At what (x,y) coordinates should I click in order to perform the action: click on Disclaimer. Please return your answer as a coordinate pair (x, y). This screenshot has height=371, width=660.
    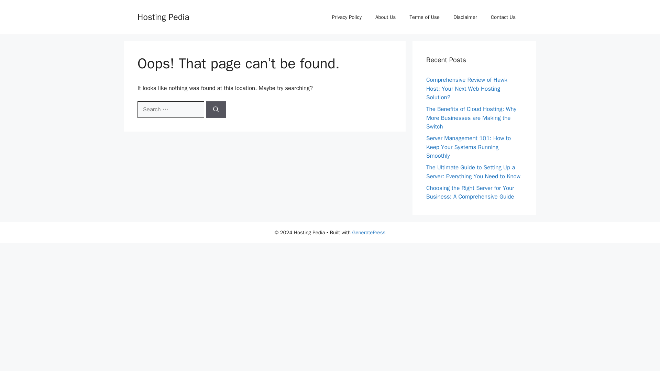
    Looking at the image, I should click on (465, 17).